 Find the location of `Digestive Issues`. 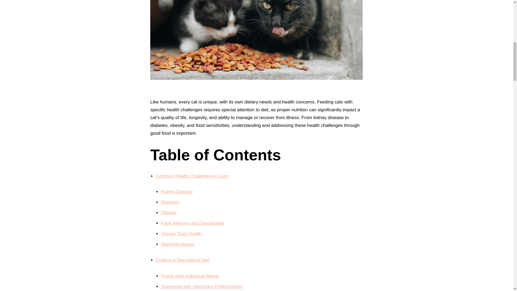

Digestive Issues is located at coordinates (177, 244).